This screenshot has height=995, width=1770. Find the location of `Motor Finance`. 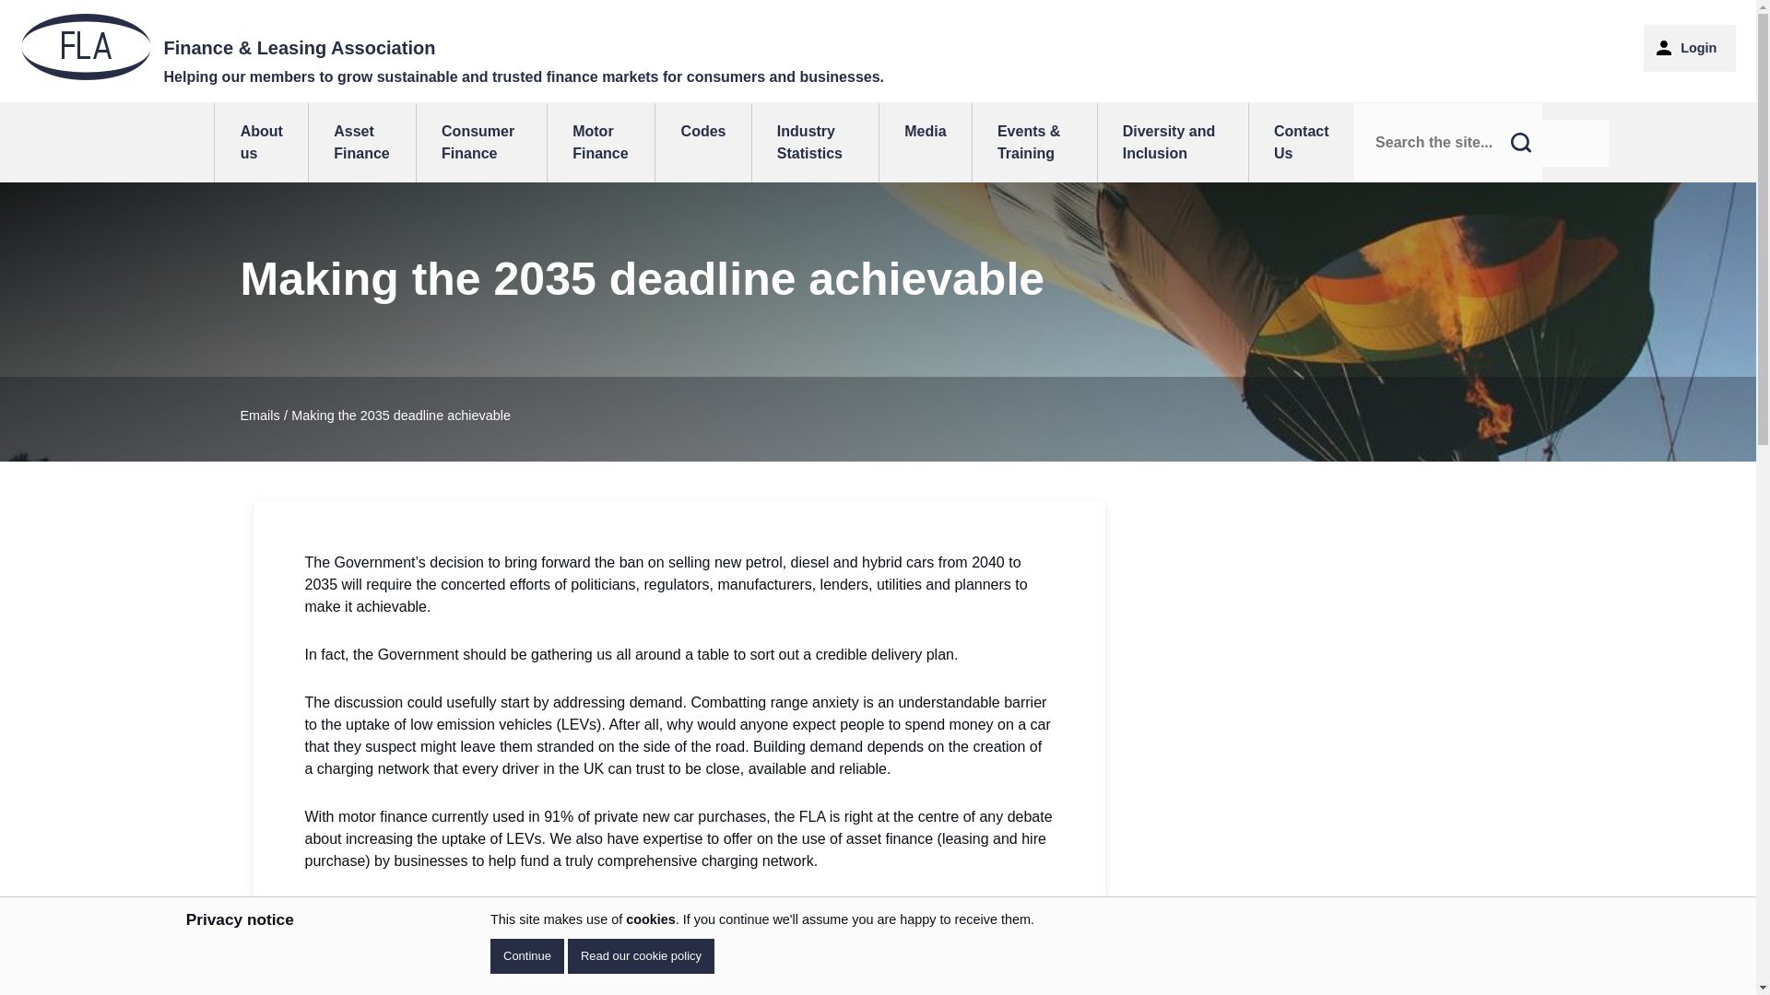

Motor Finance is located at coordinates (601, 142).